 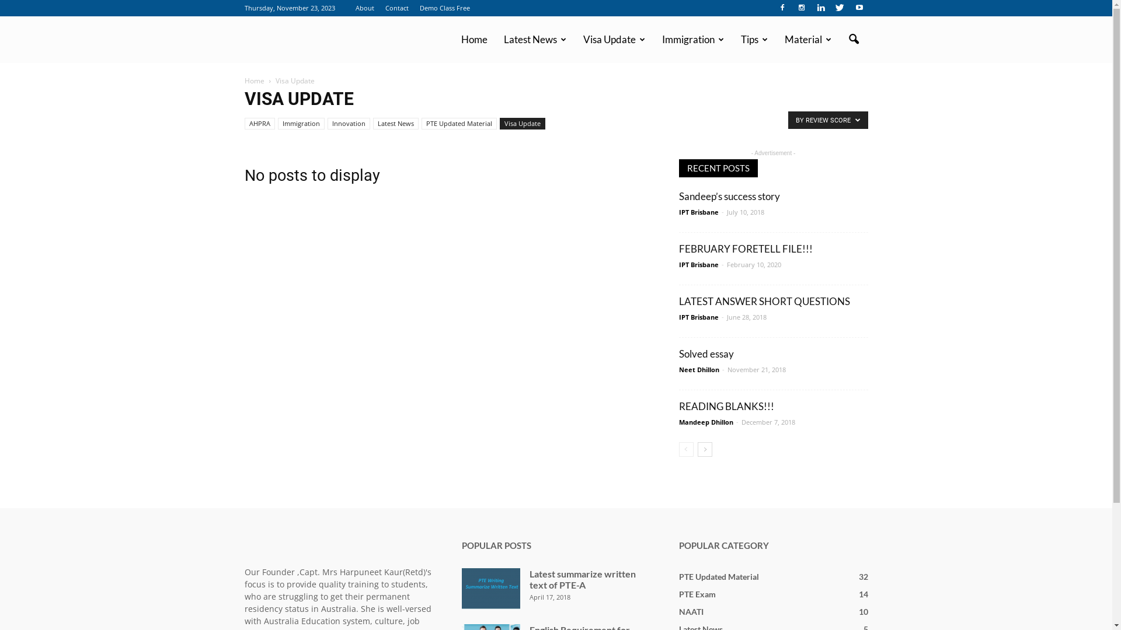 I want to click on Immigration, so click(x=301, y=124).